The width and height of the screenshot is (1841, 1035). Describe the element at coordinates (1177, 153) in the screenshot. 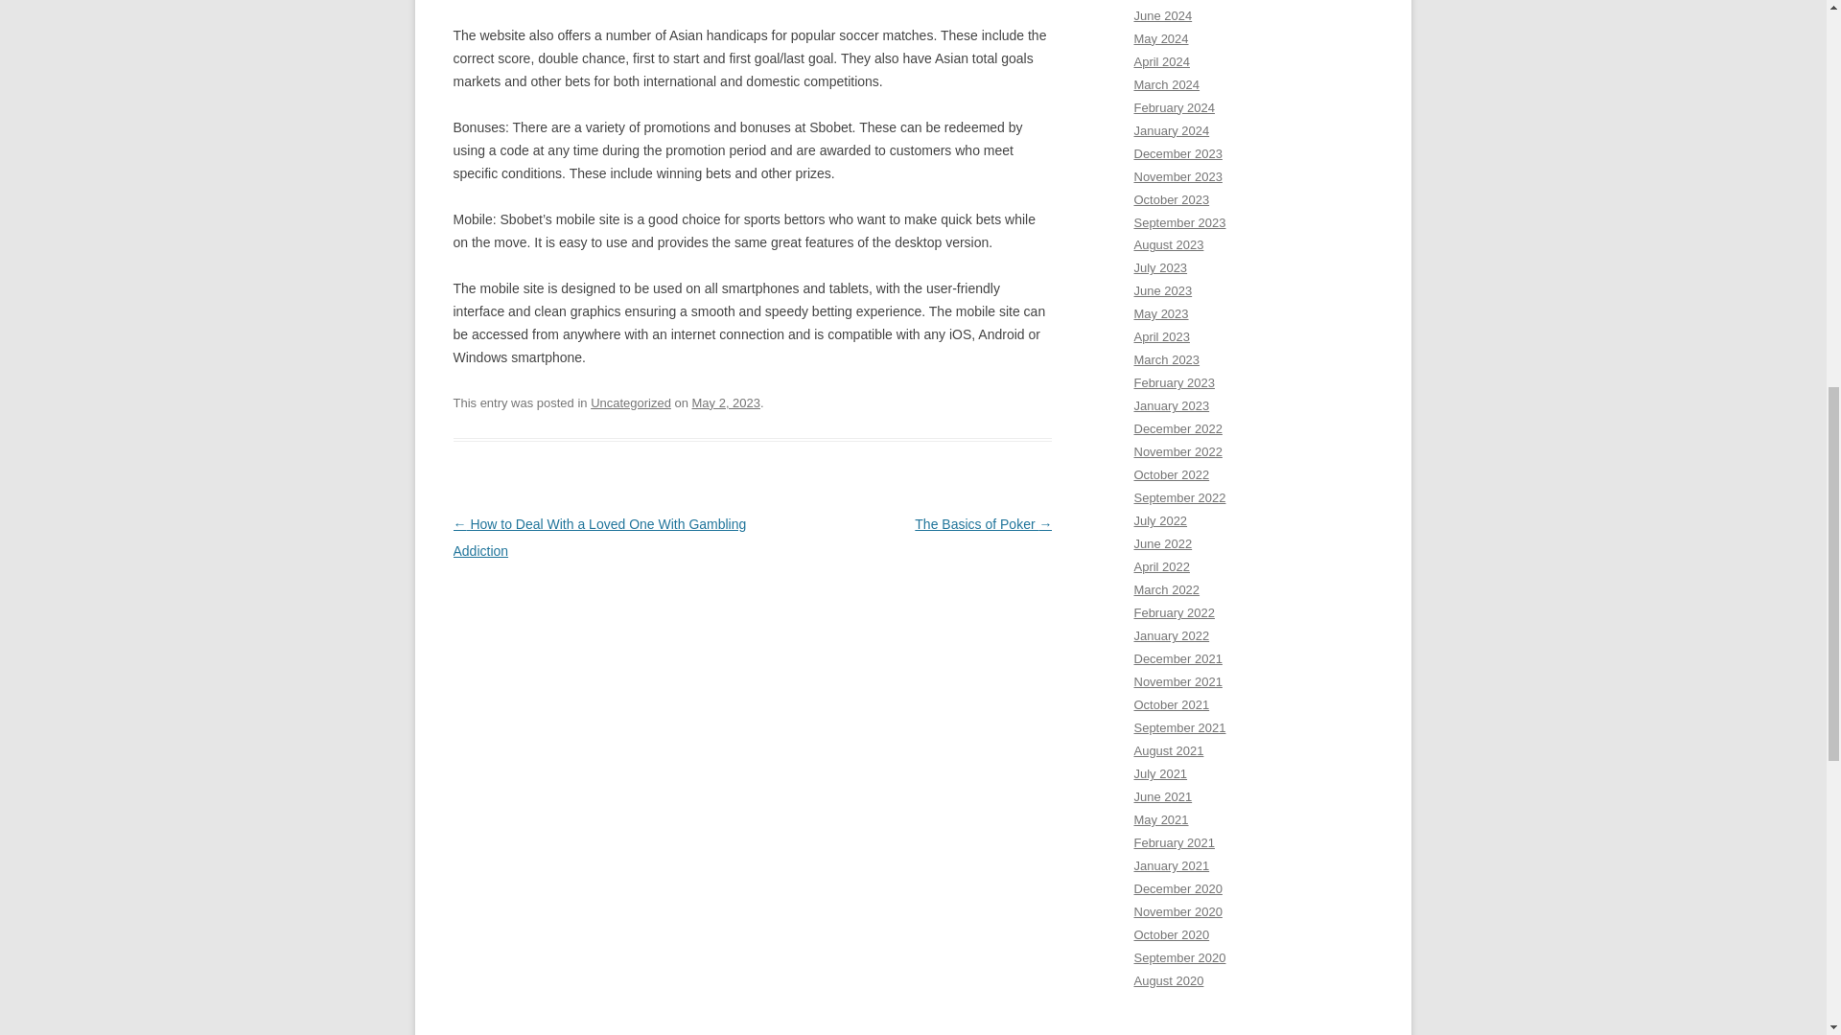

I see `December 2023` at that location.